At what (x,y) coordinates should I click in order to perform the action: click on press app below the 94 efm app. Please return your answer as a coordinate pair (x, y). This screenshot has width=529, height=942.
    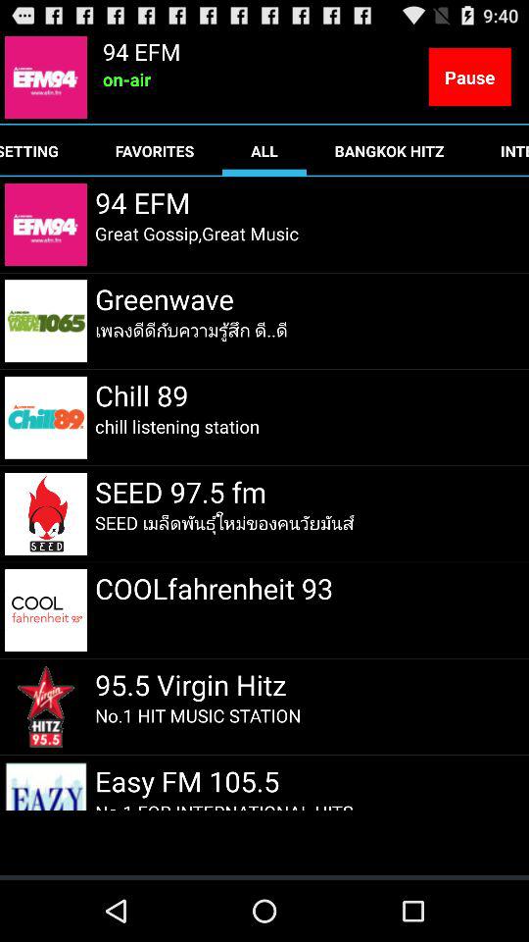
    Looking at the image, I should click on (197, 234).